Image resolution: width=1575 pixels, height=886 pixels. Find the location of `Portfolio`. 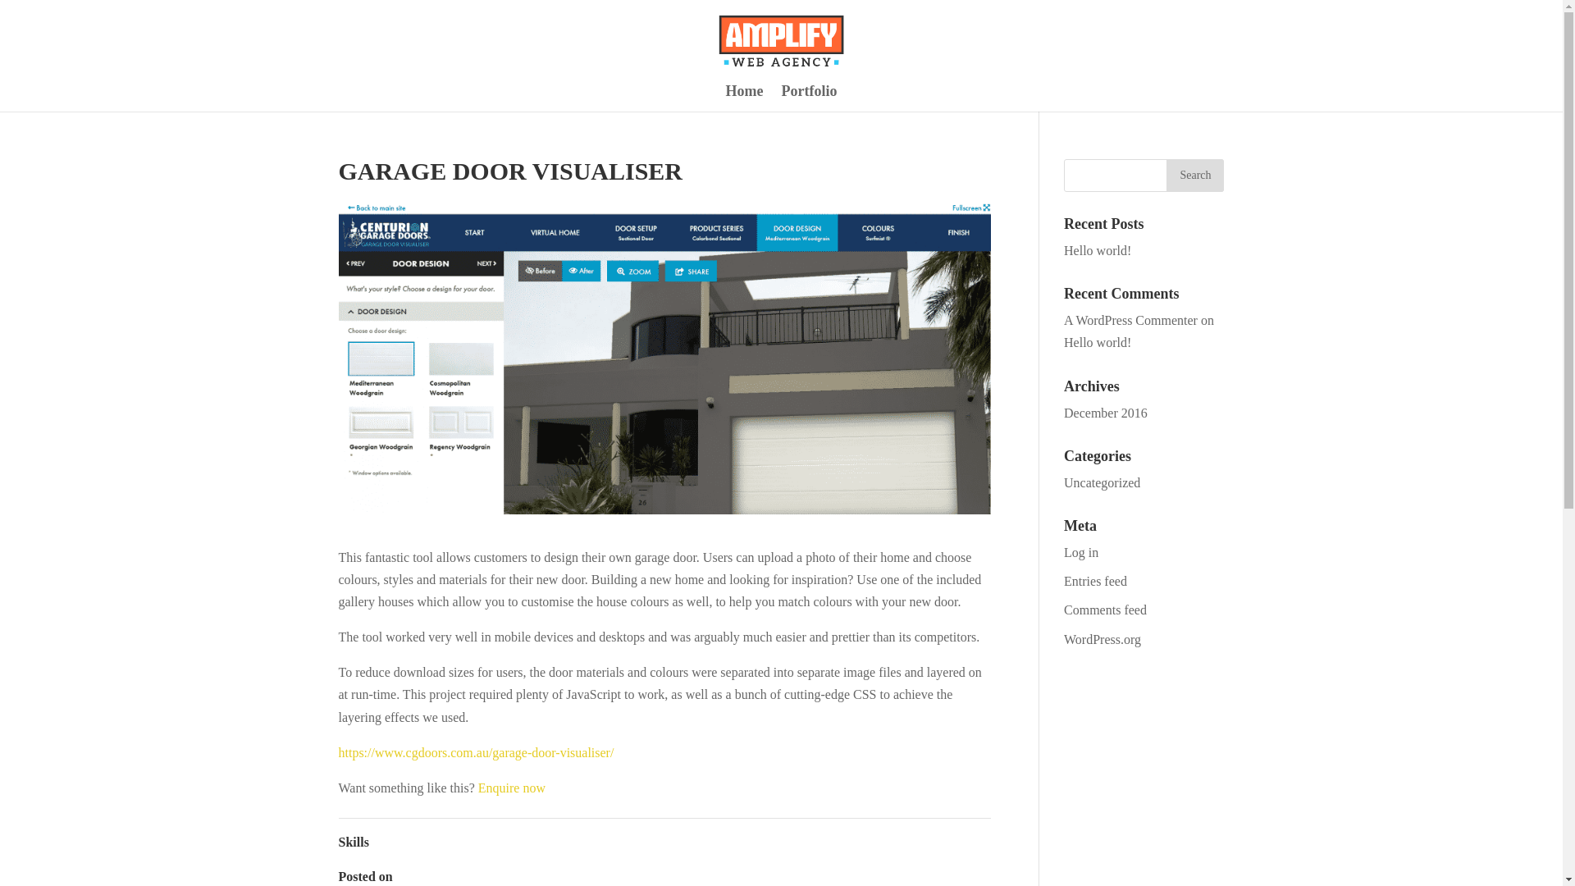

Portfolio is located at coordinates (809, 98).